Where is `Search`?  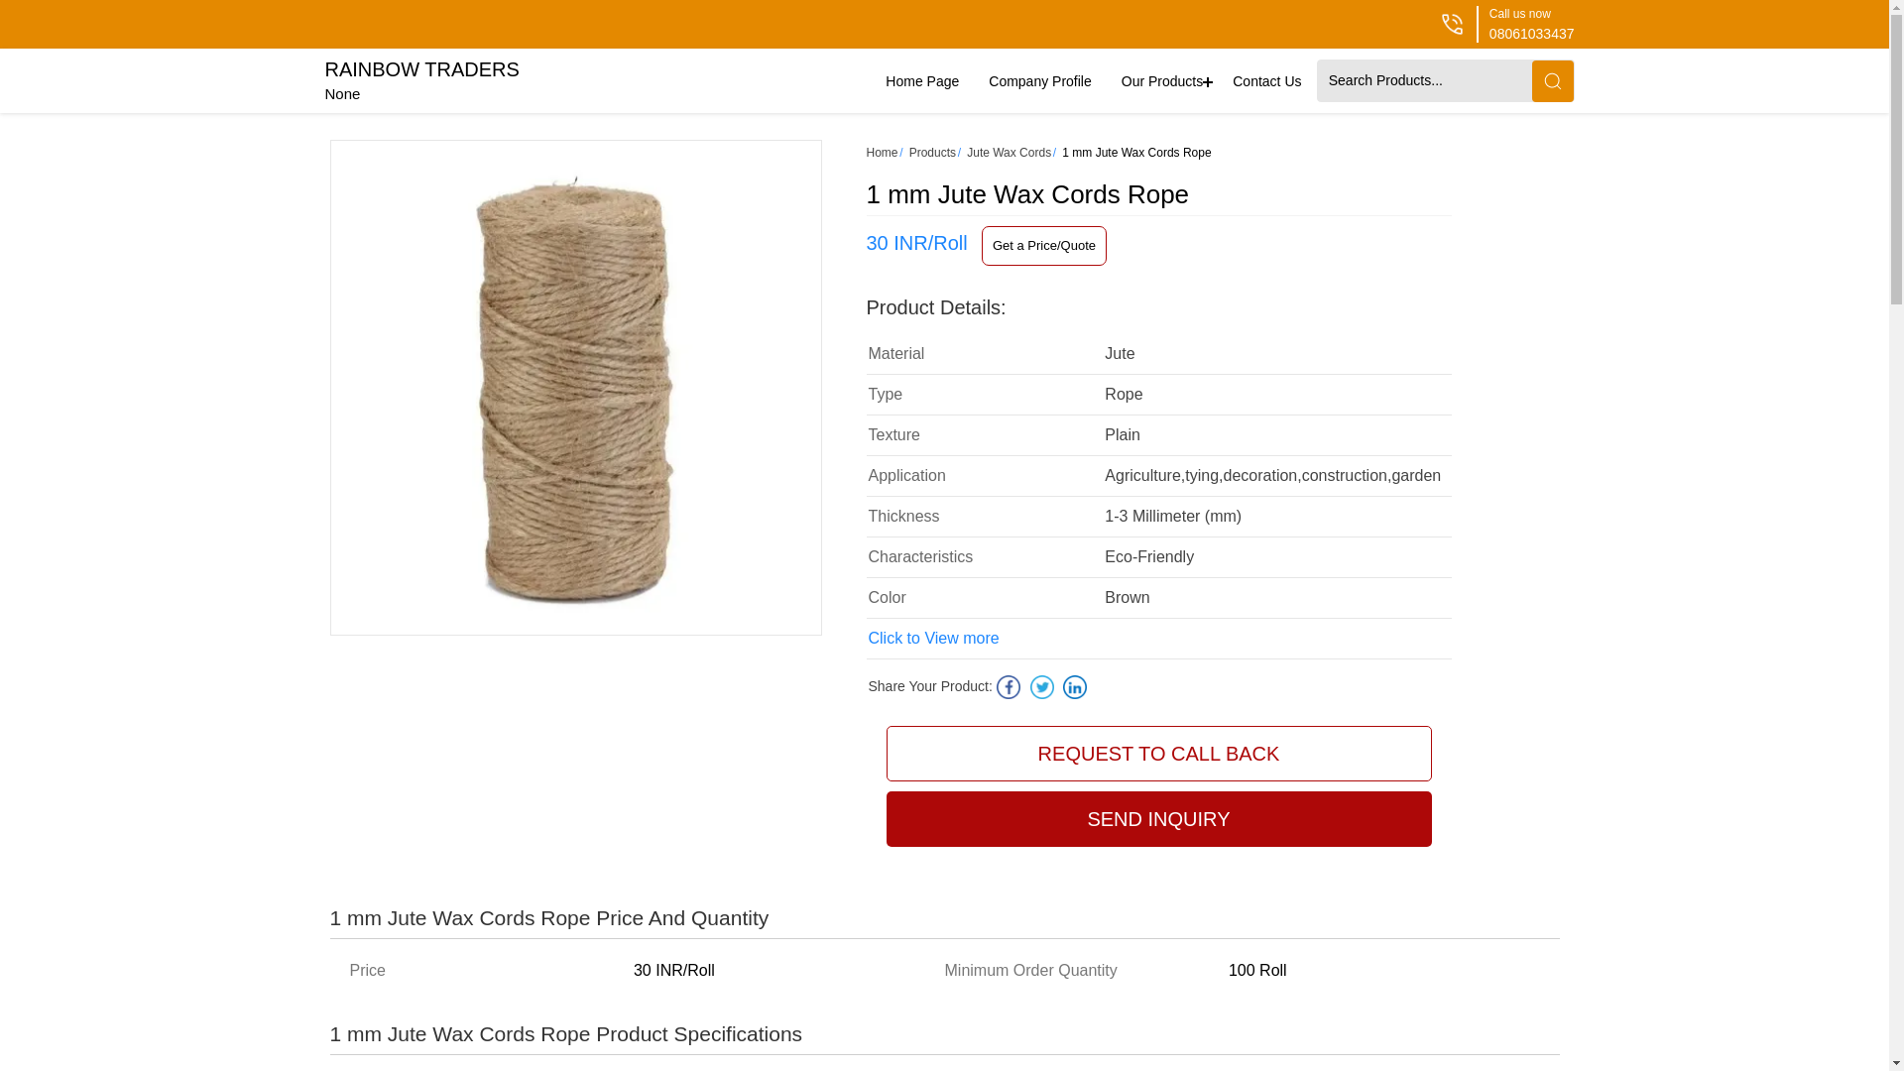 Search is located at coordinates (422, 79).